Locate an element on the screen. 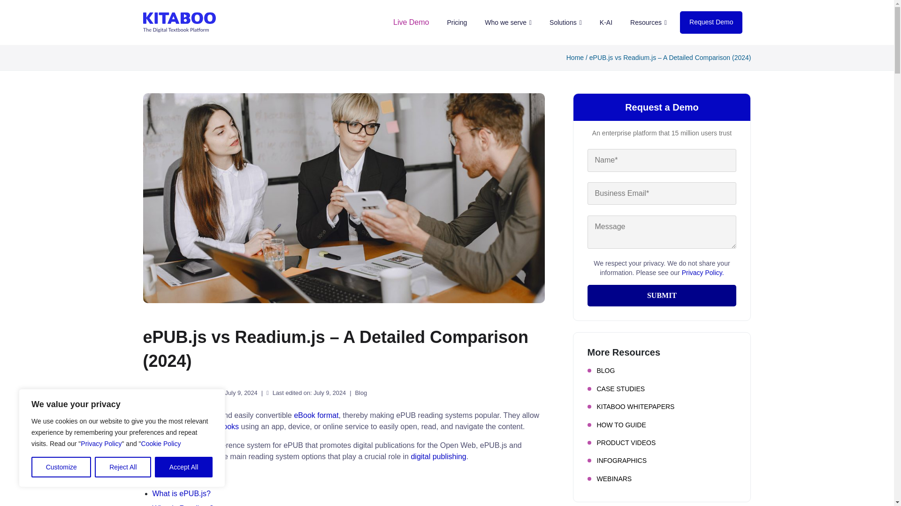  Cookie Policy is located at coordinates (161, 443).